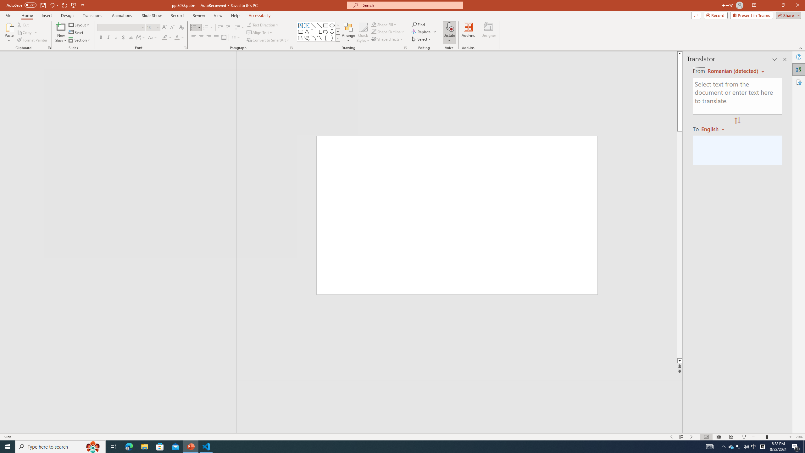 This screenshot has height=453, width=805. I want to click on Romanian, so click(715, 129).